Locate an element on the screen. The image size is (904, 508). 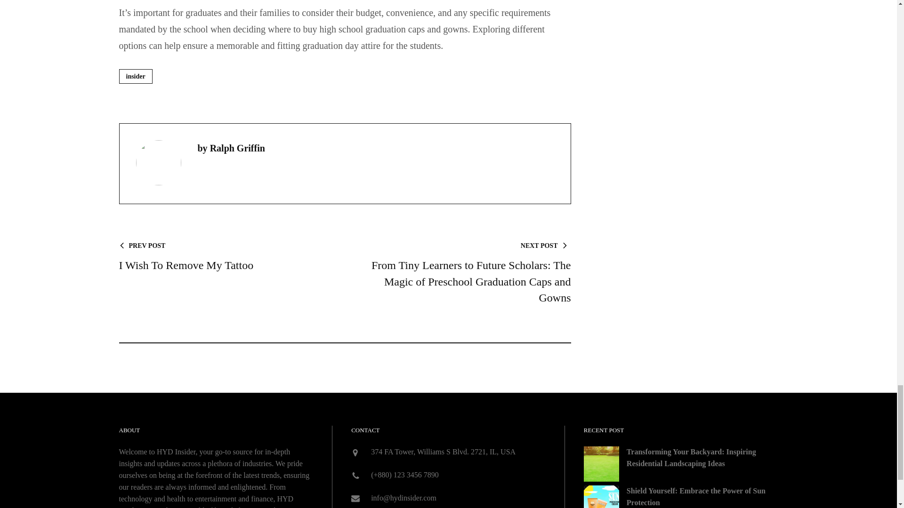
Shield Yourself: Embrace the Power of Sun Protection is located at coordinates (224, 257).